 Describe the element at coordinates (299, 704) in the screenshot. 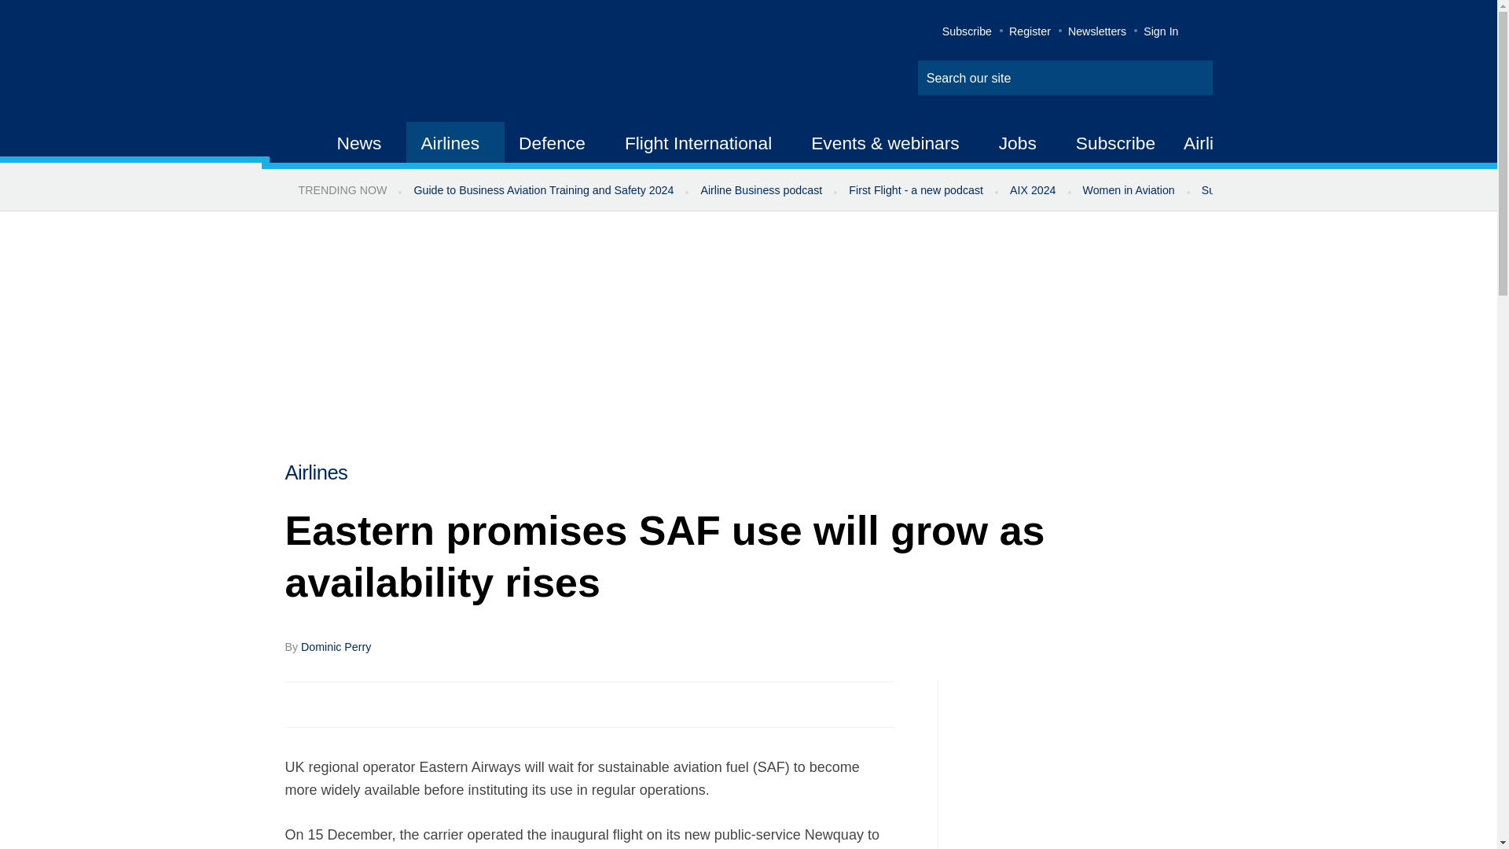

I see `Share this on Facebook` at that location.